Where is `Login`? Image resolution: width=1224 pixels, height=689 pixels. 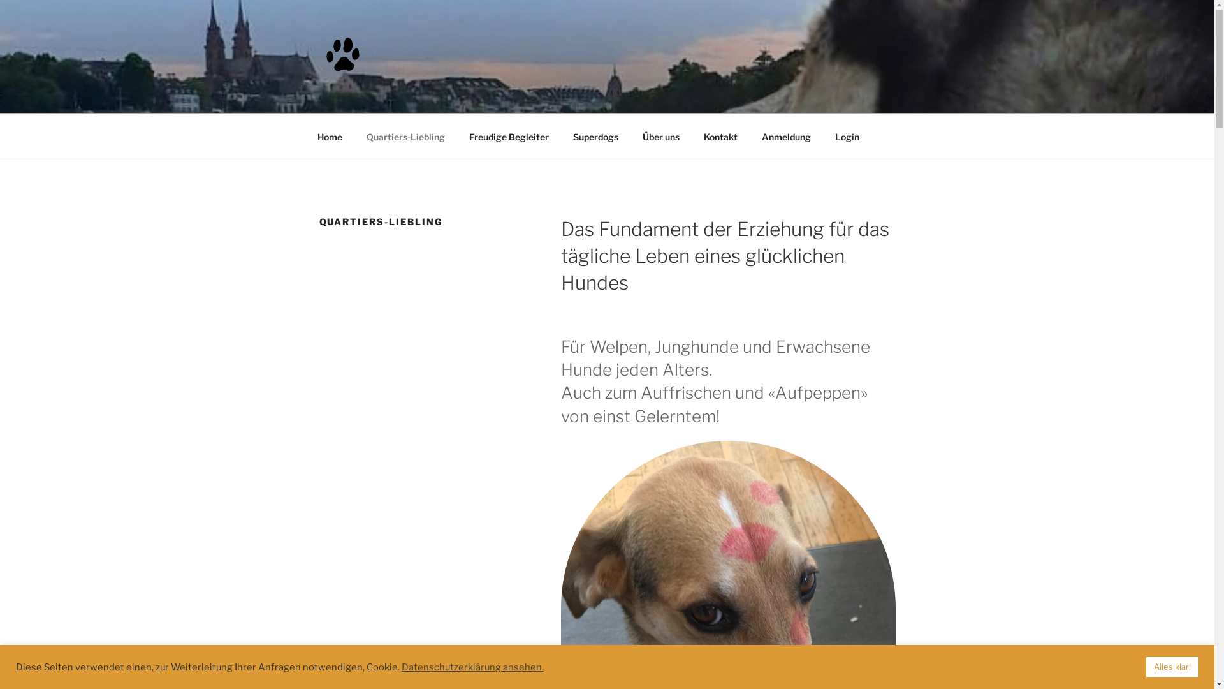 Login is located at coordinates (847, 137).